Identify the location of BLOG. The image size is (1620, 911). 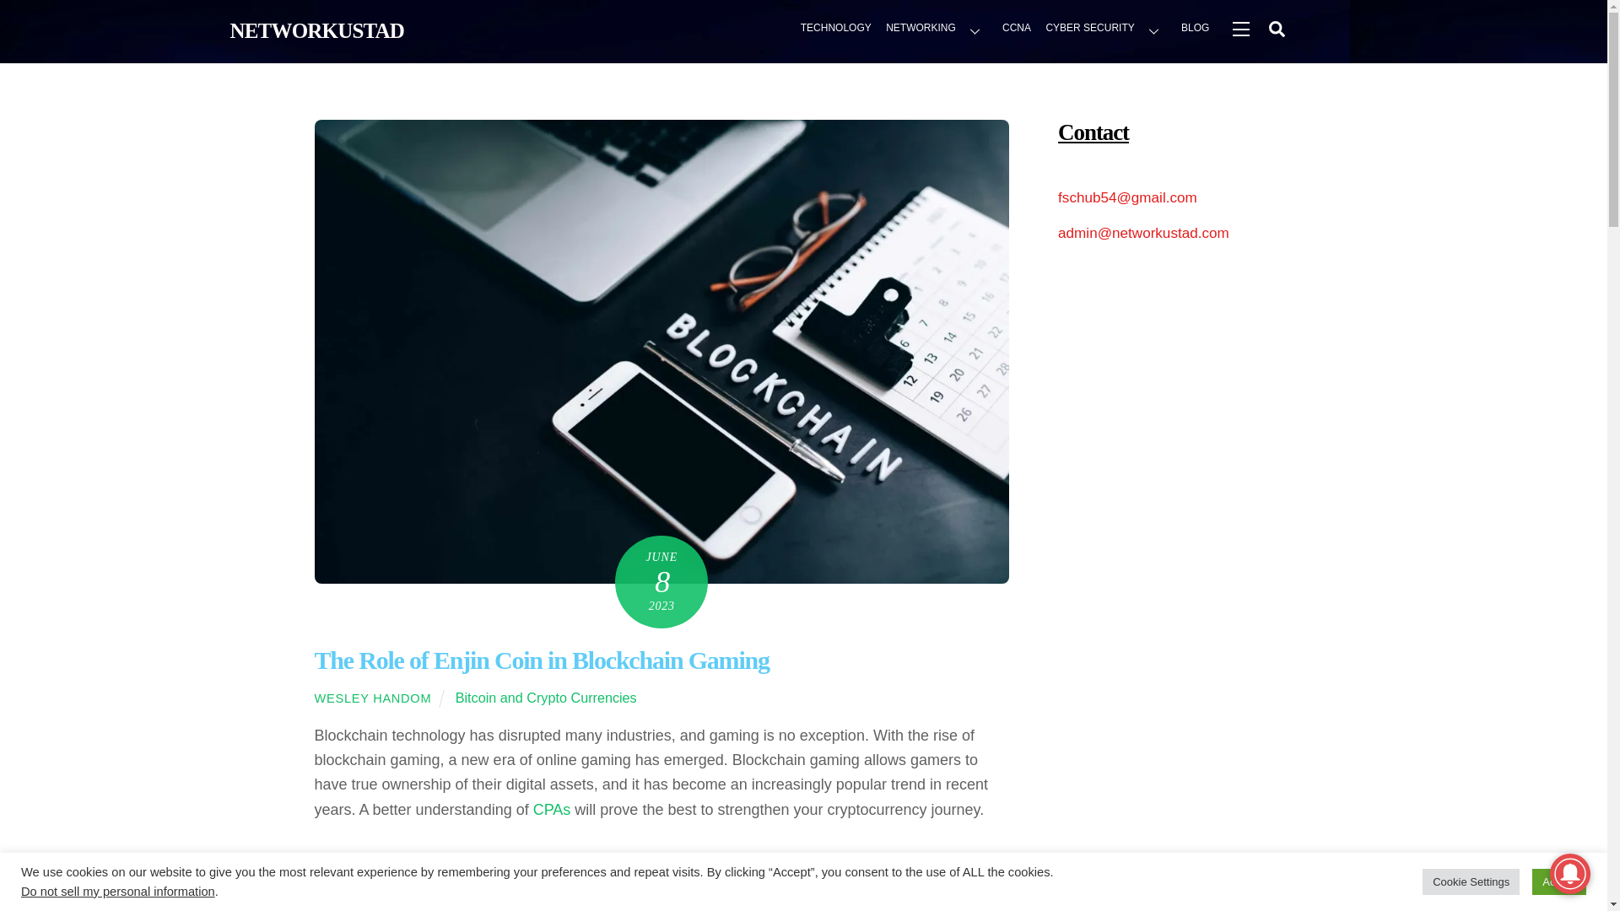
(1196, 30).